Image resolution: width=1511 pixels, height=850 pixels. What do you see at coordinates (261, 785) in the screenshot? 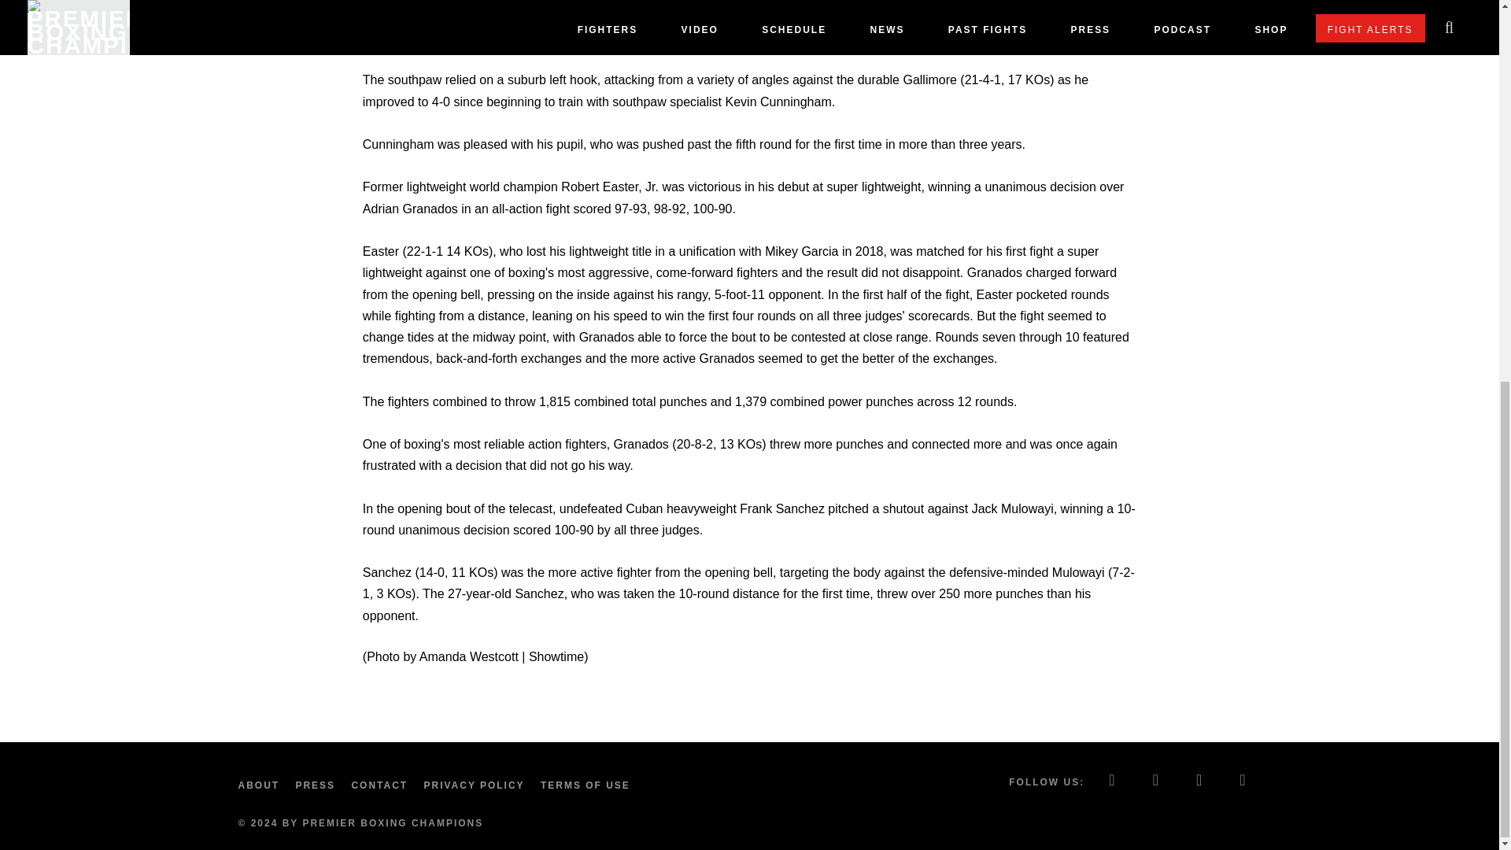
I see `ABOUT` at bounding box center [261, 785].